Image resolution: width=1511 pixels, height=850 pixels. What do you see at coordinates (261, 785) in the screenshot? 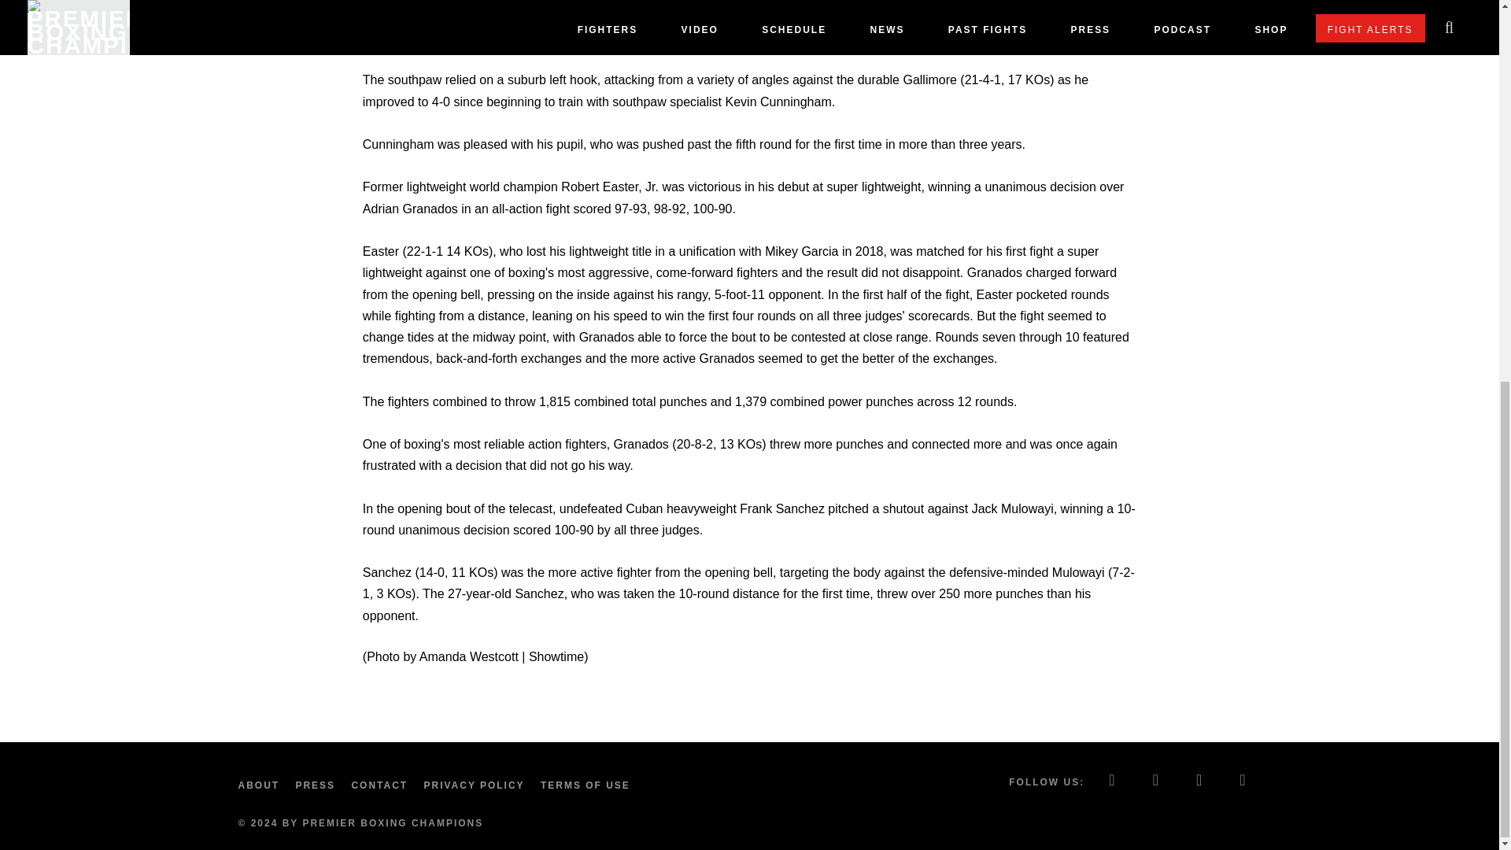
I see `ABOUT` at bounding box center [261, 785].